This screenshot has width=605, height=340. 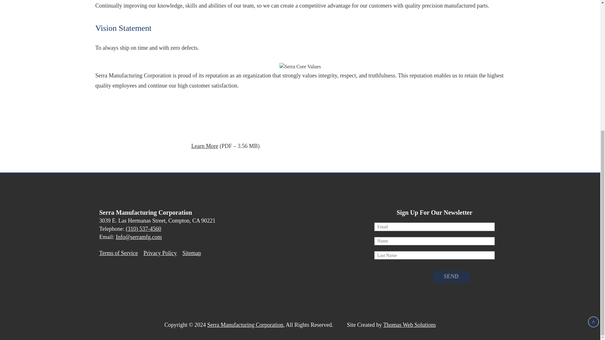 I want to click on Serra Manufacturing Corporation, so click(x=245, y=325).